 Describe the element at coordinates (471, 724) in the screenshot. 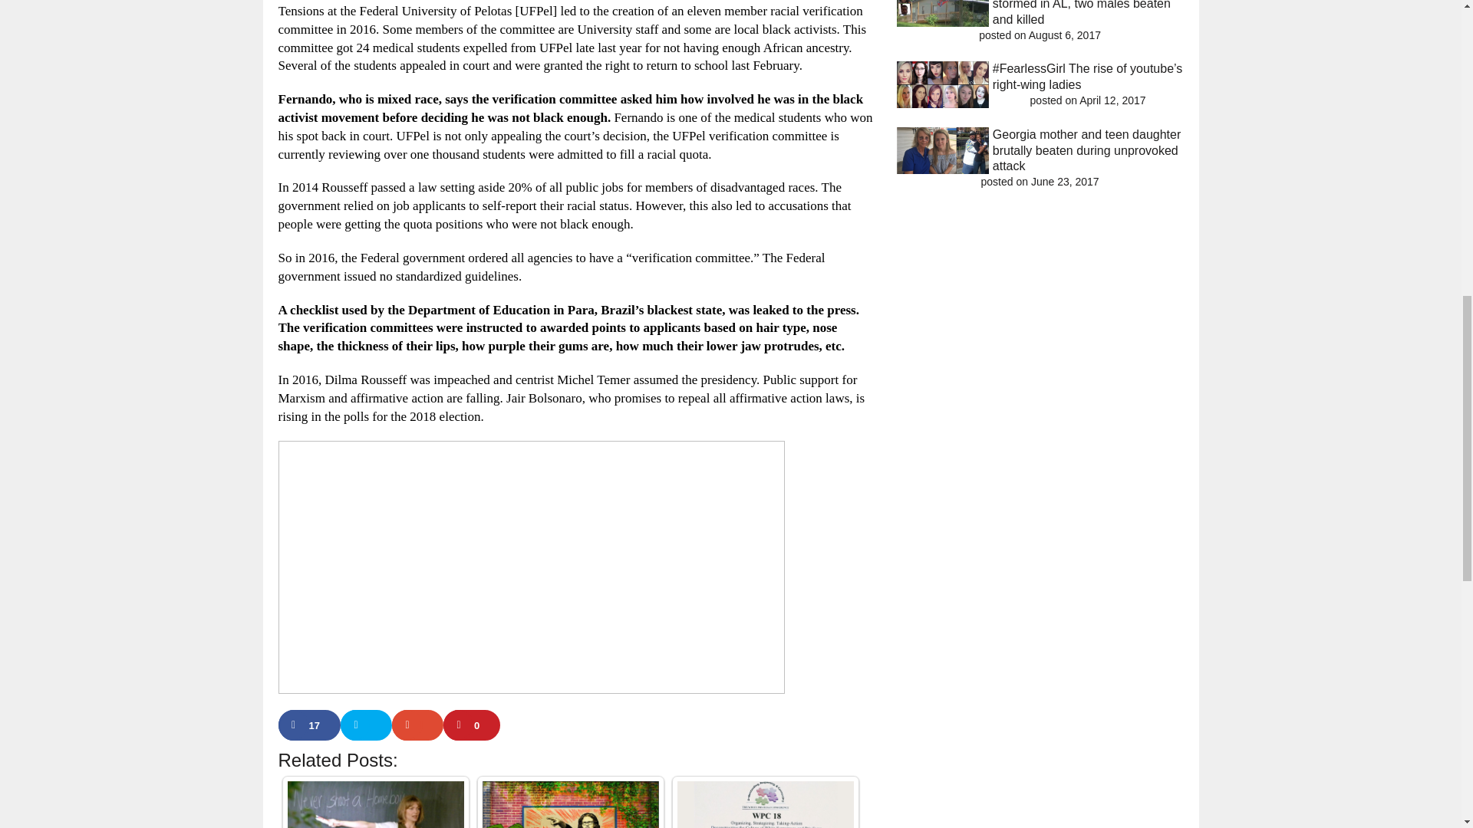

I see `0` at that location.